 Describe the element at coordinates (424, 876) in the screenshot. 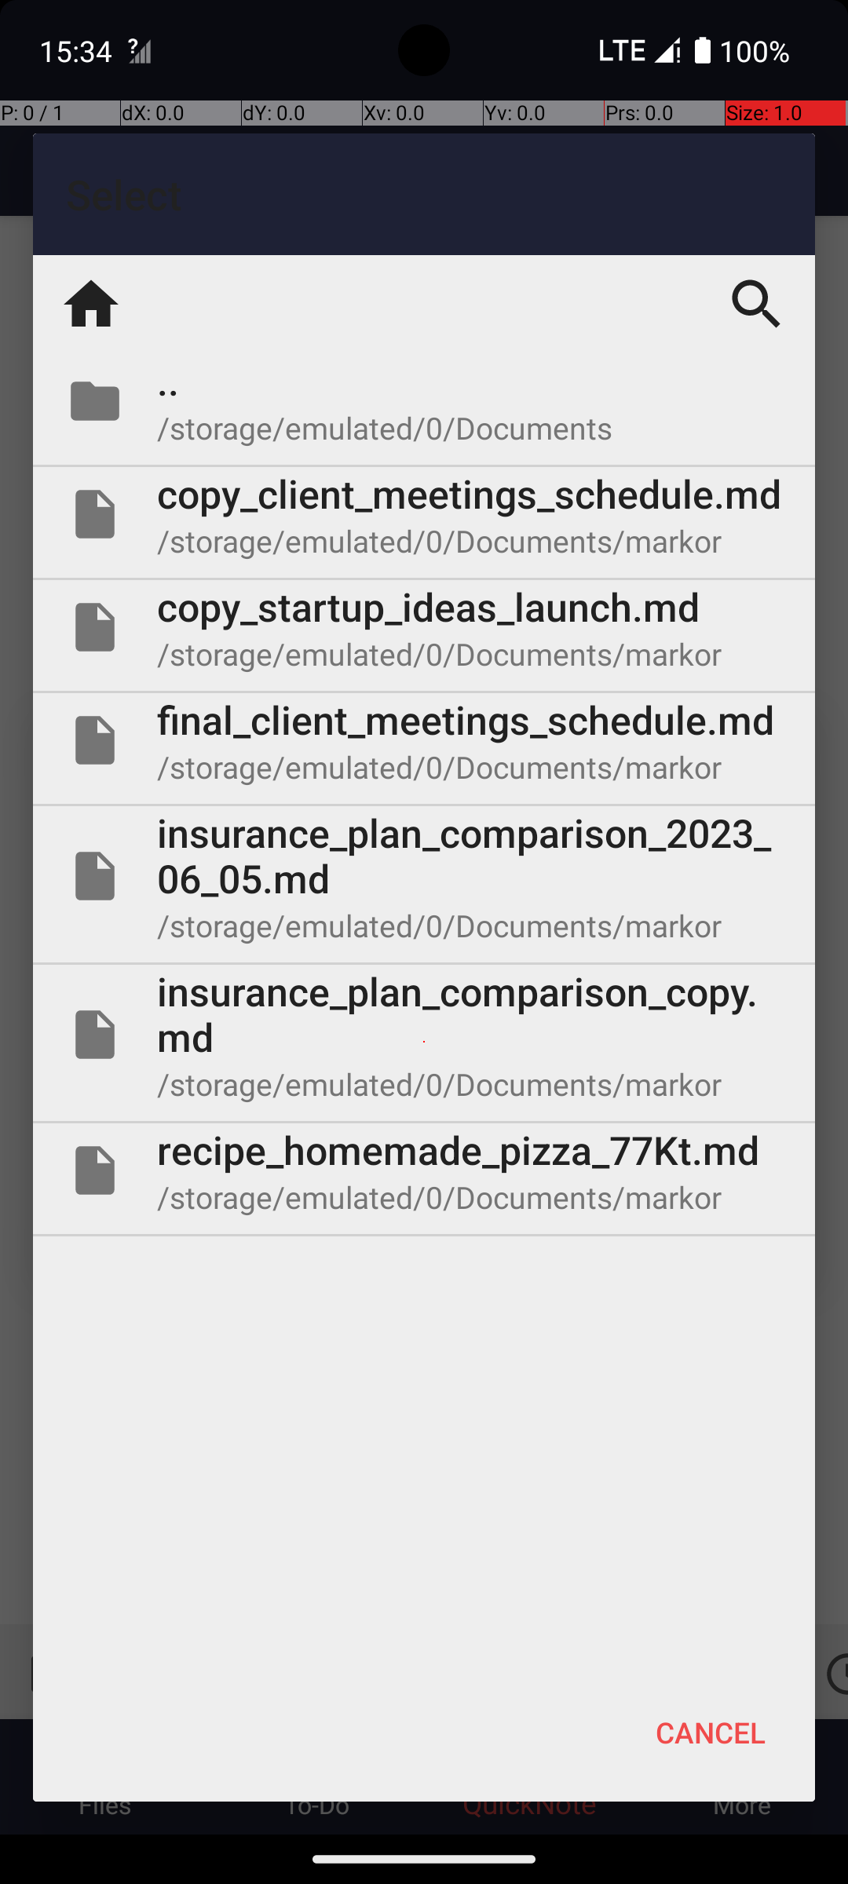

I see `File insurance_plan_comparison_2023_06_05.md ` at that location.